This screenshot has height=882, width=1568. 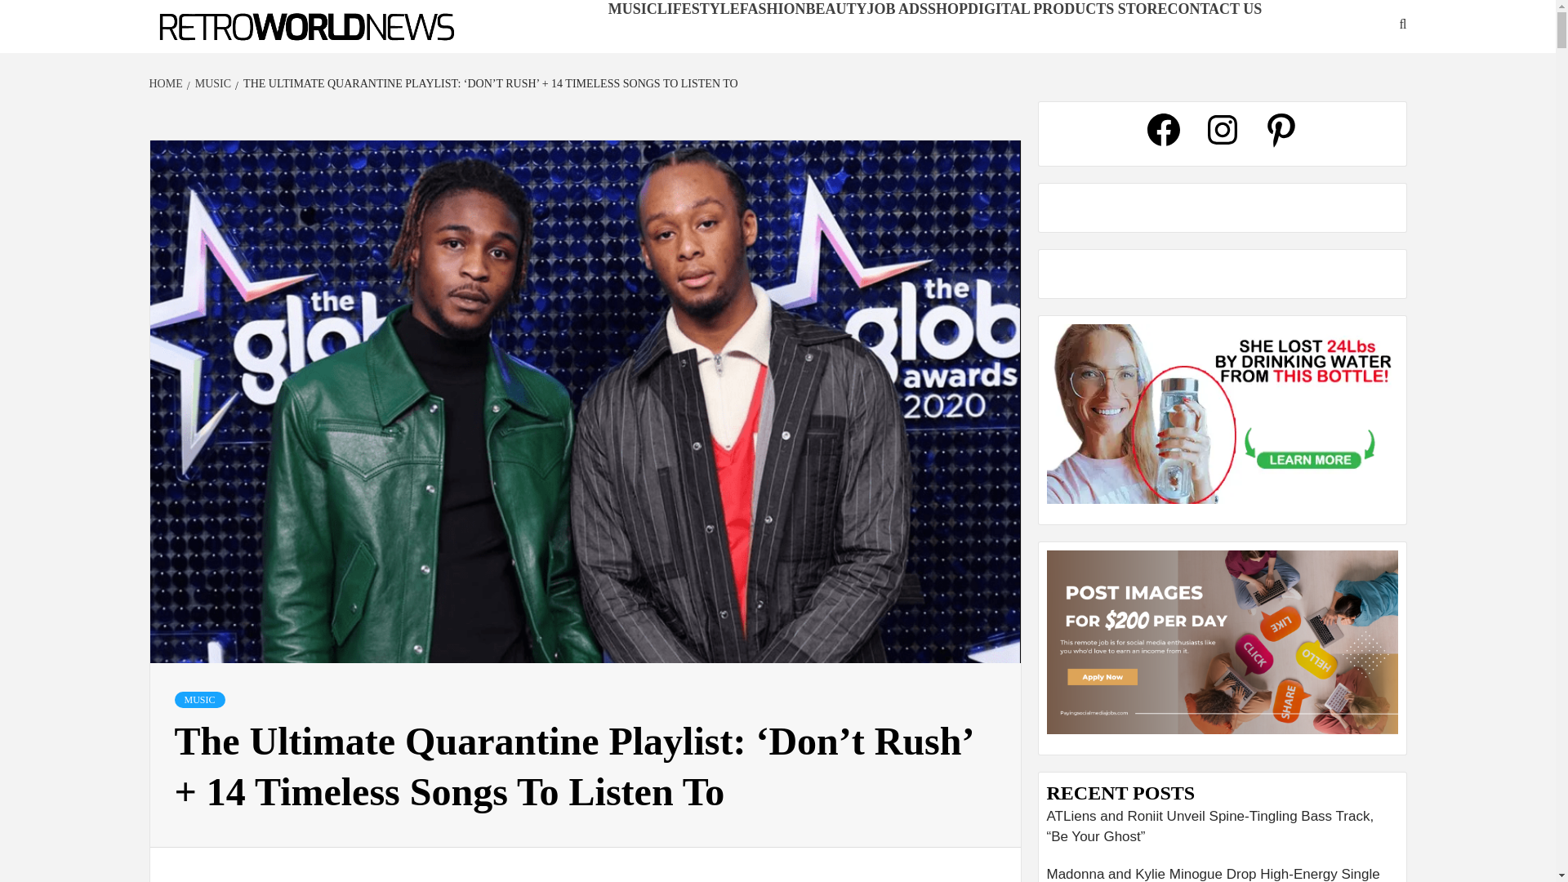 I want to click on SHOP, so click(x=947, y=8).